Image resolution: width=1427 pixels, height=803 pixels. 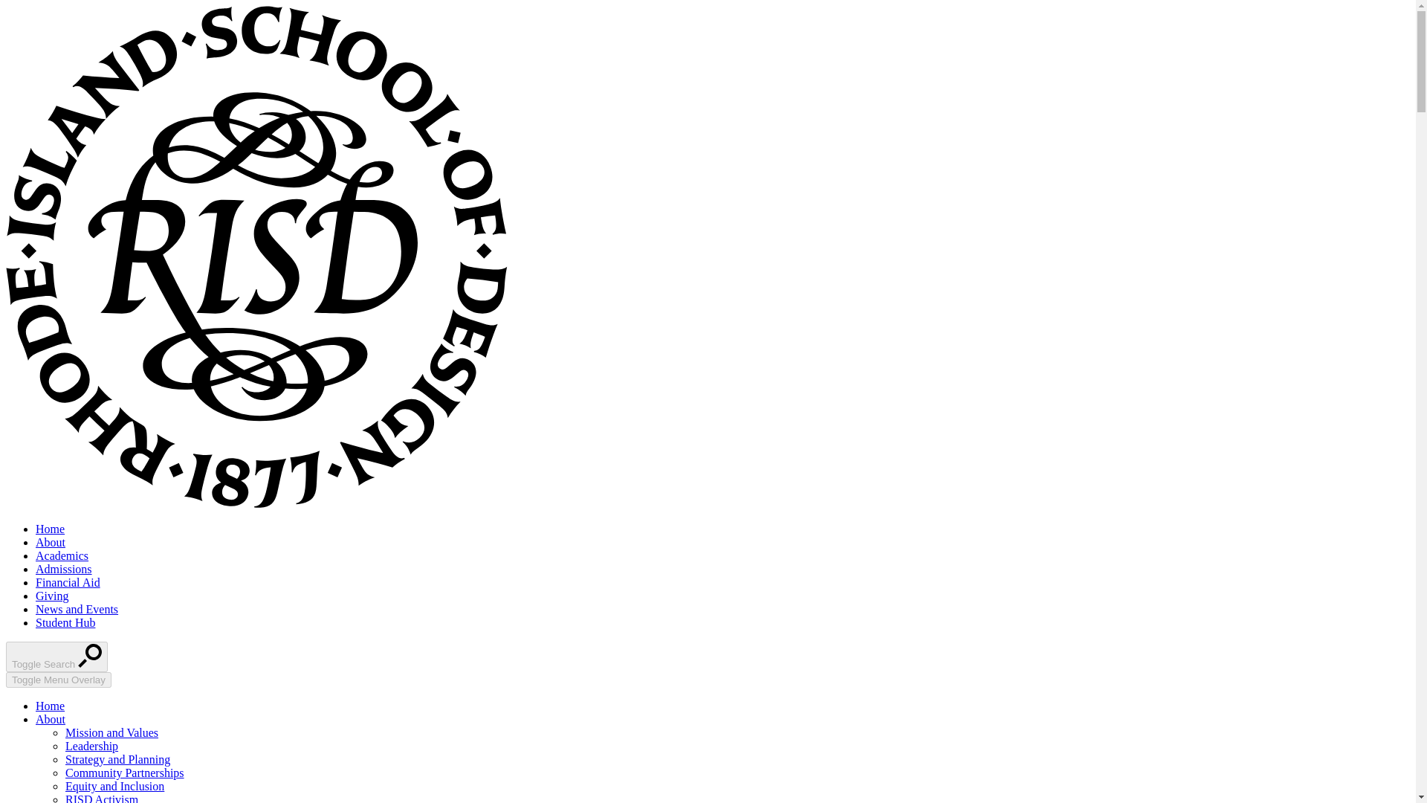 I want to click on About, so click(x=51, y=720).